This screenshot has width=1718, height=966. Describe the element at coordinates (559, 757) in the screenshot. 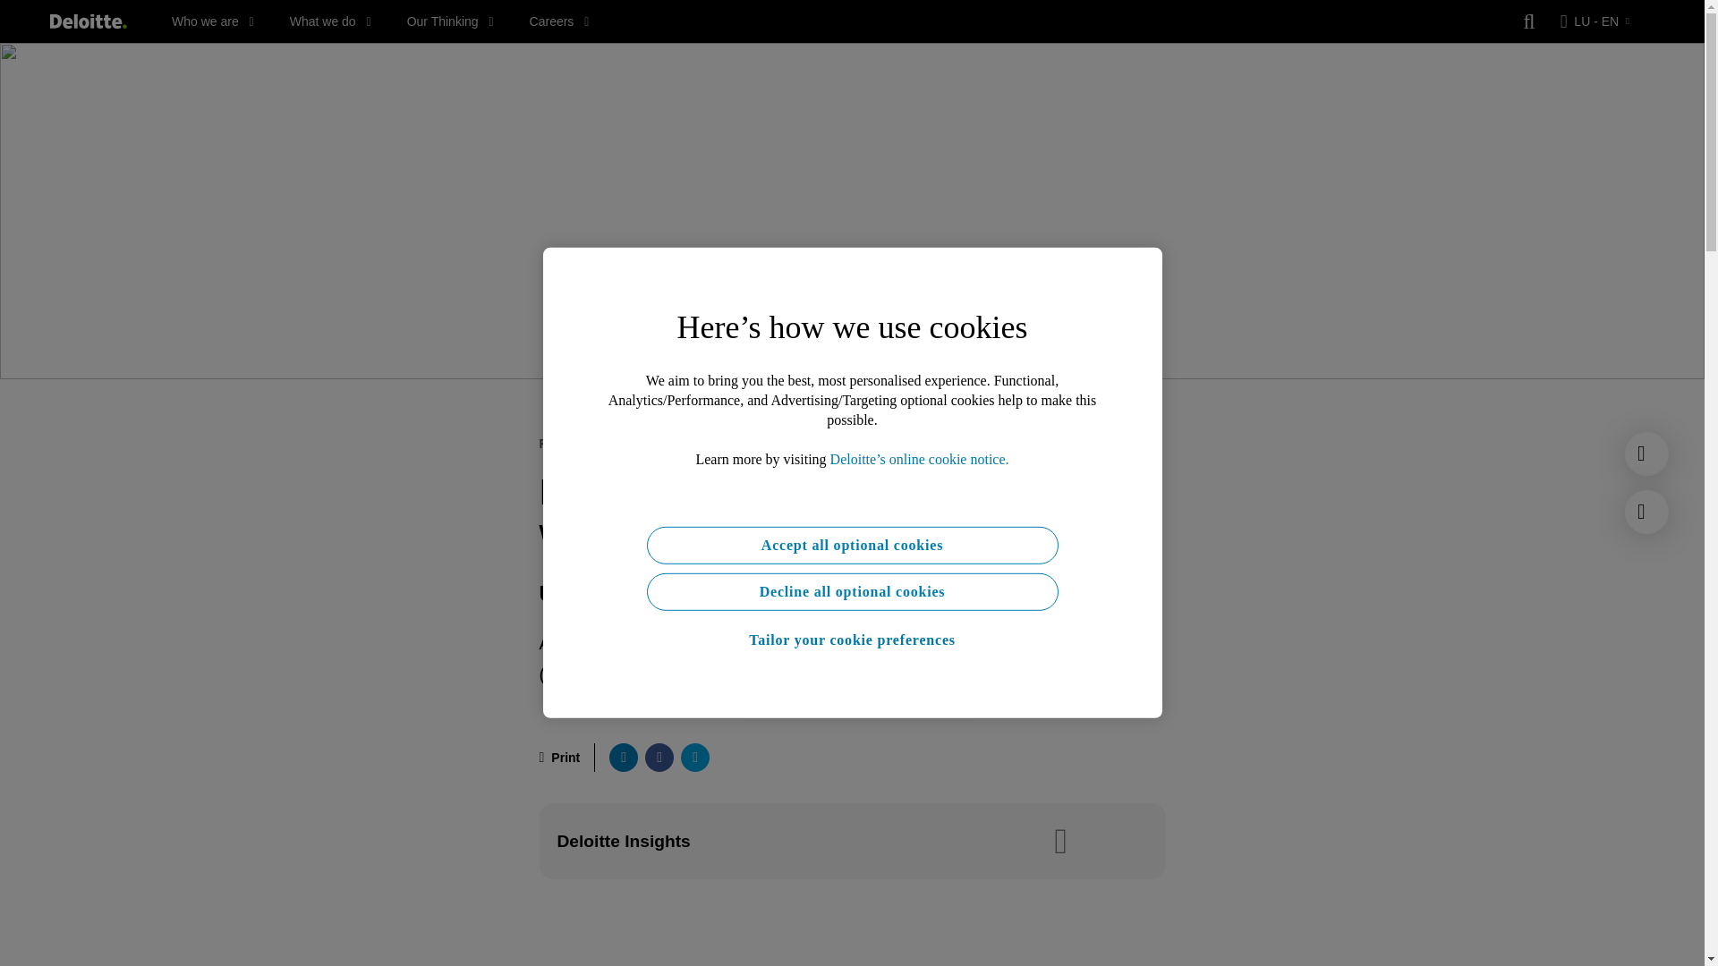

I see `Print` at that location.